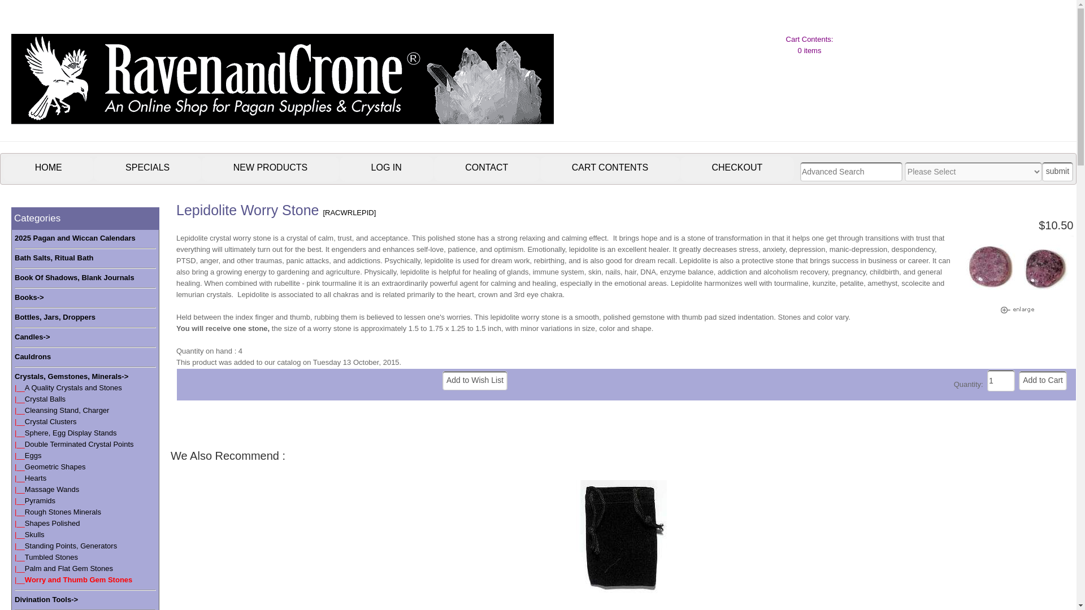  What do you see at coordinates (55, 317) in the screenshot?
I see `Bottles, Jars, Droppers` at bounding box center [55, 317].